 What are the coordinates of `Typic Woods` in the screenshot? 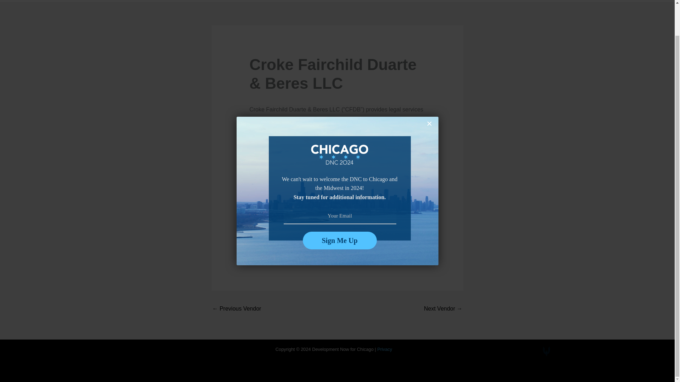 It's located at (237, 309).